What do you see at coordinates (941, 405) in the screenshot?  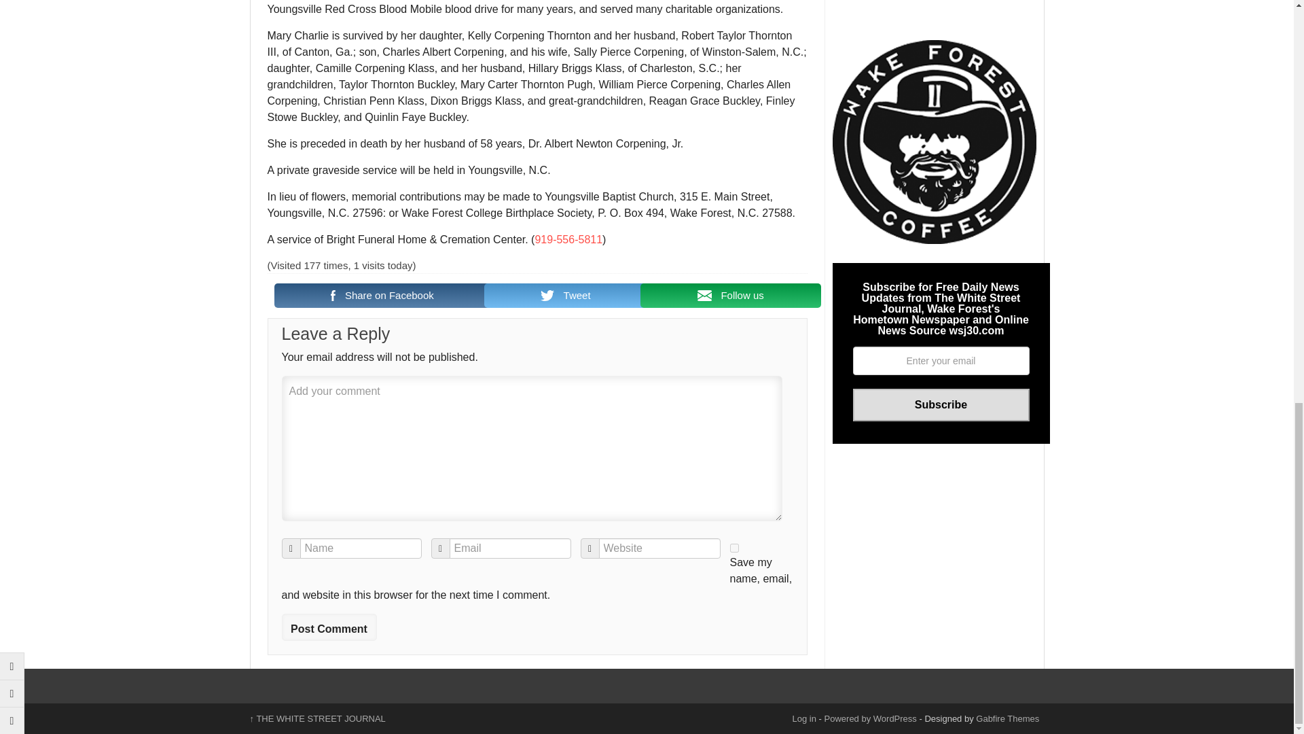 I see `Subscribe` at bounding box center [941, 405].